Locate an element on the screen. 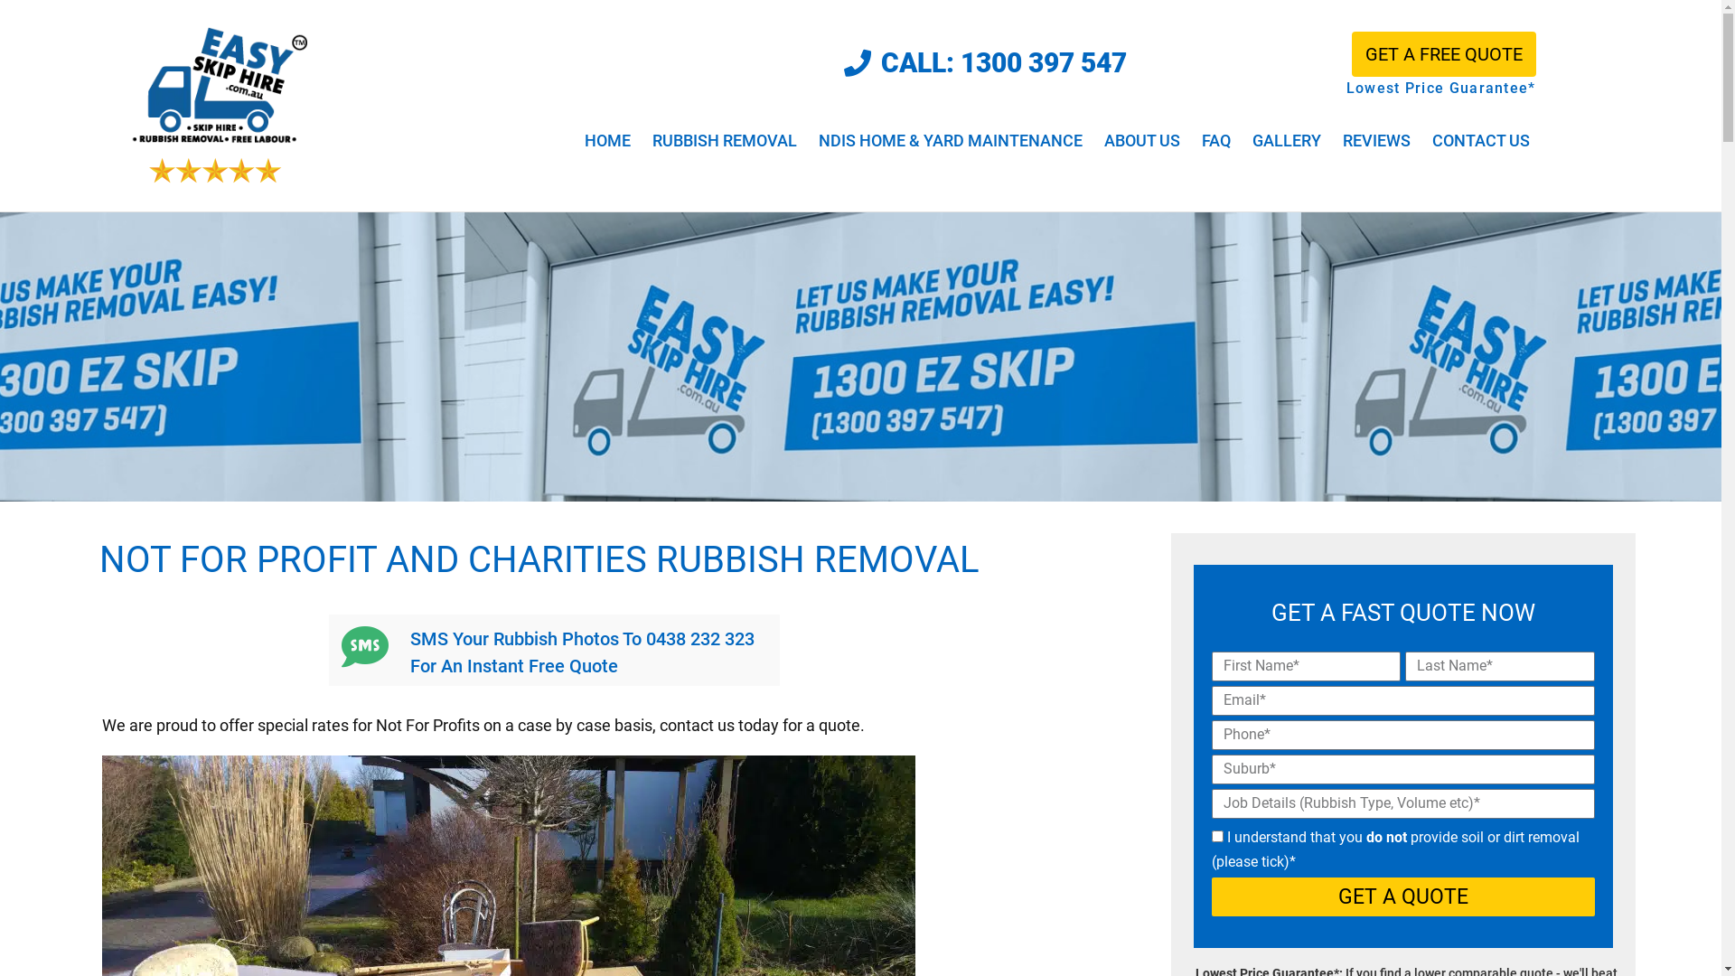 The width and height of the screenshot is (1735, 976). RUBBISH REMOVAL is located at coordinates (725, 141).